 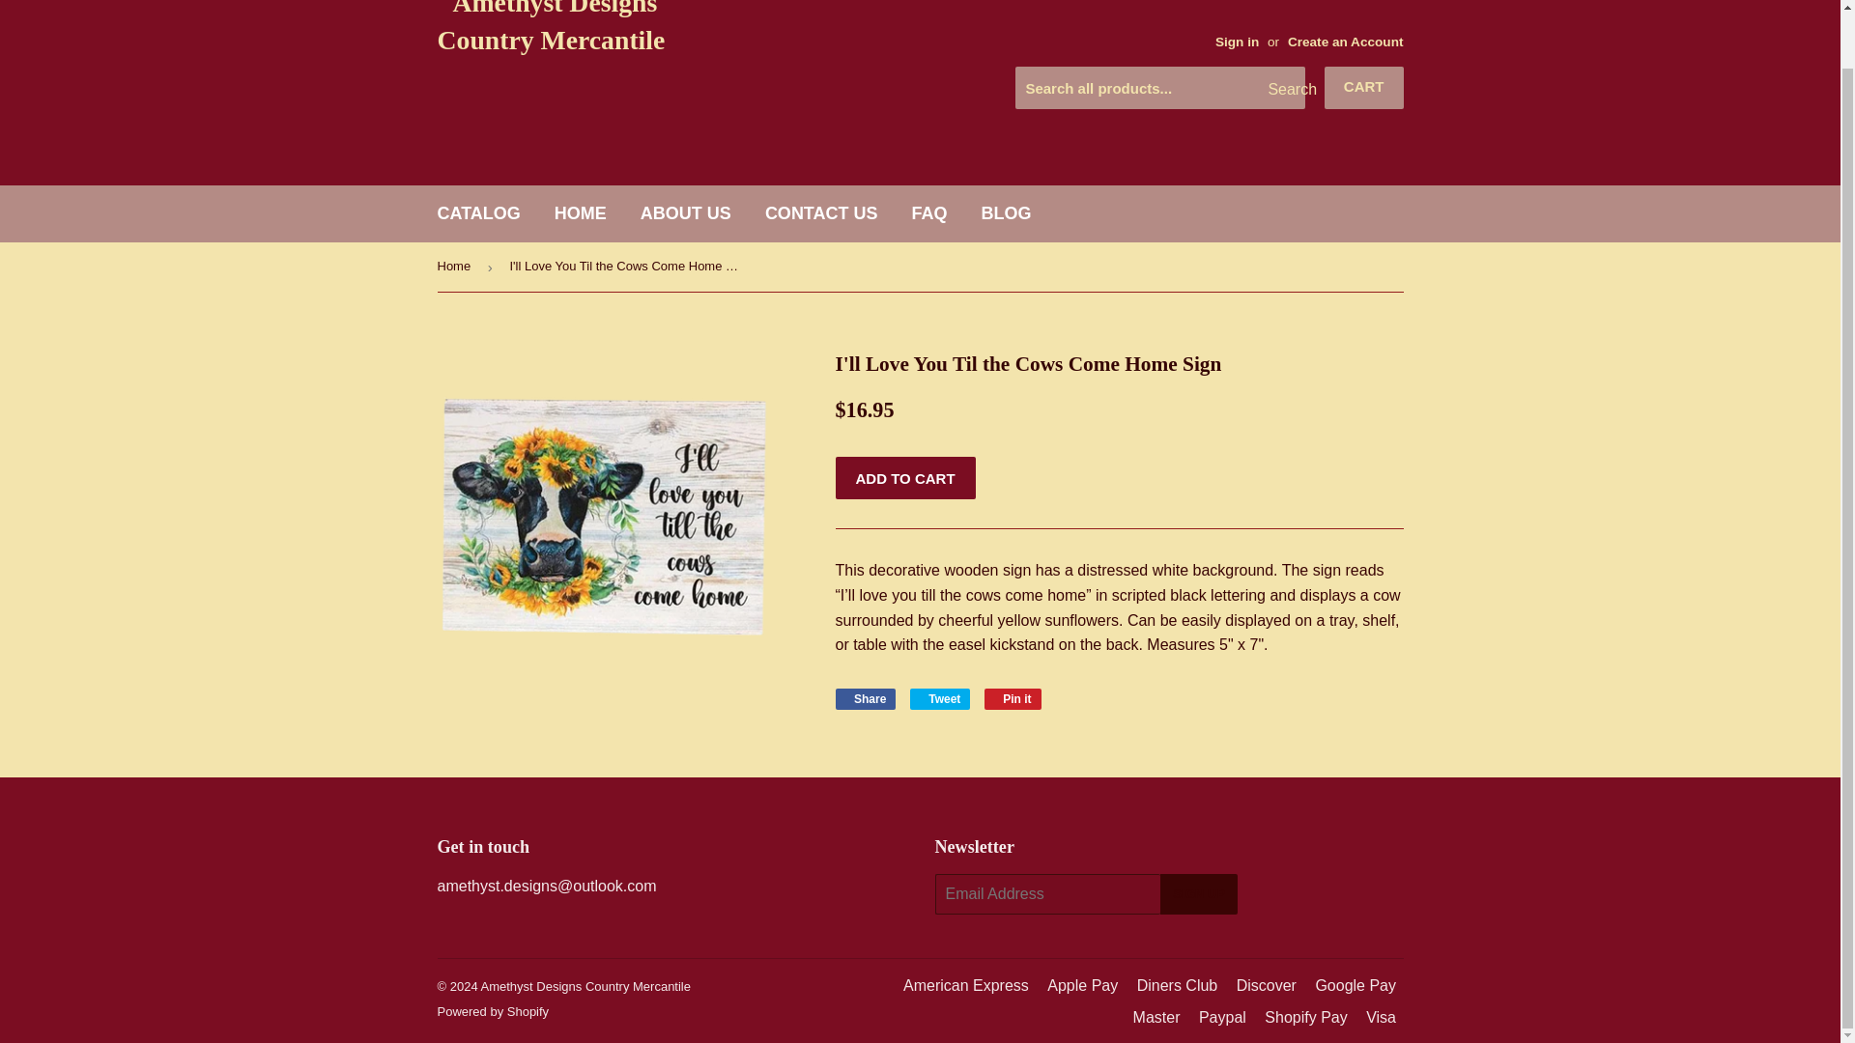 I want to click on CATALOG, so click(x=479, y=213).